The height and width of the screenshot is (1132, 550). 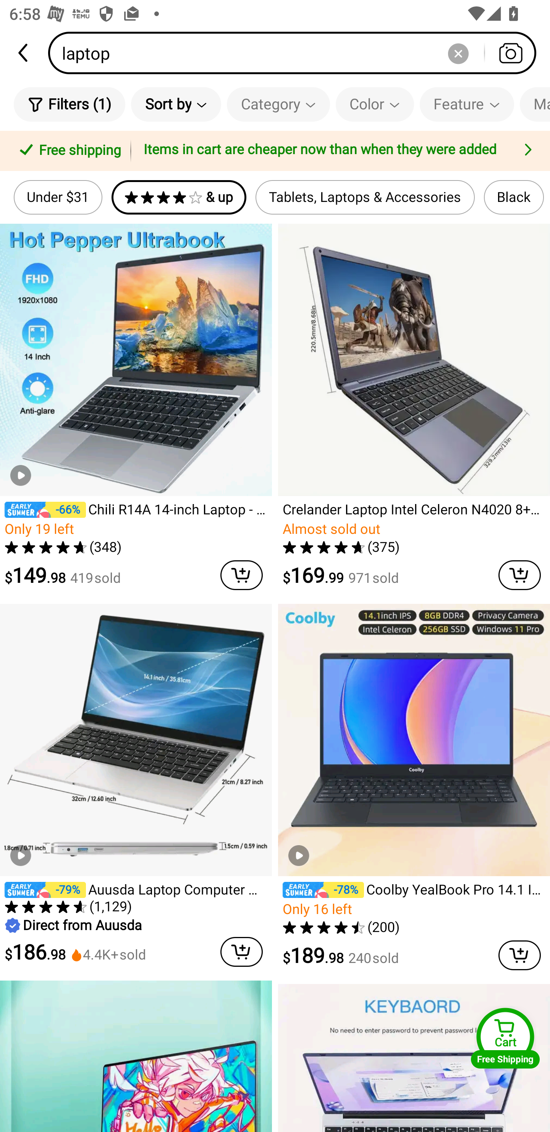 I want to click on Category, so click(x=278, y=104).